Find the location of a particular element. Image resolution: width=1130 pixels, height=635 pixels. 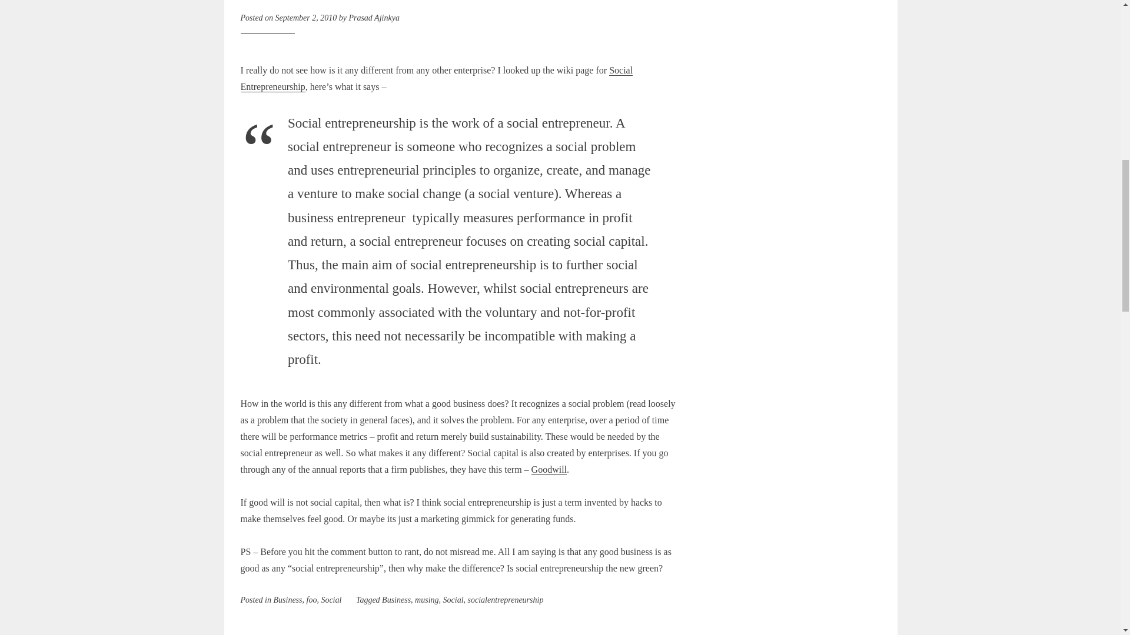

Business is located at coordinates (287, 600).